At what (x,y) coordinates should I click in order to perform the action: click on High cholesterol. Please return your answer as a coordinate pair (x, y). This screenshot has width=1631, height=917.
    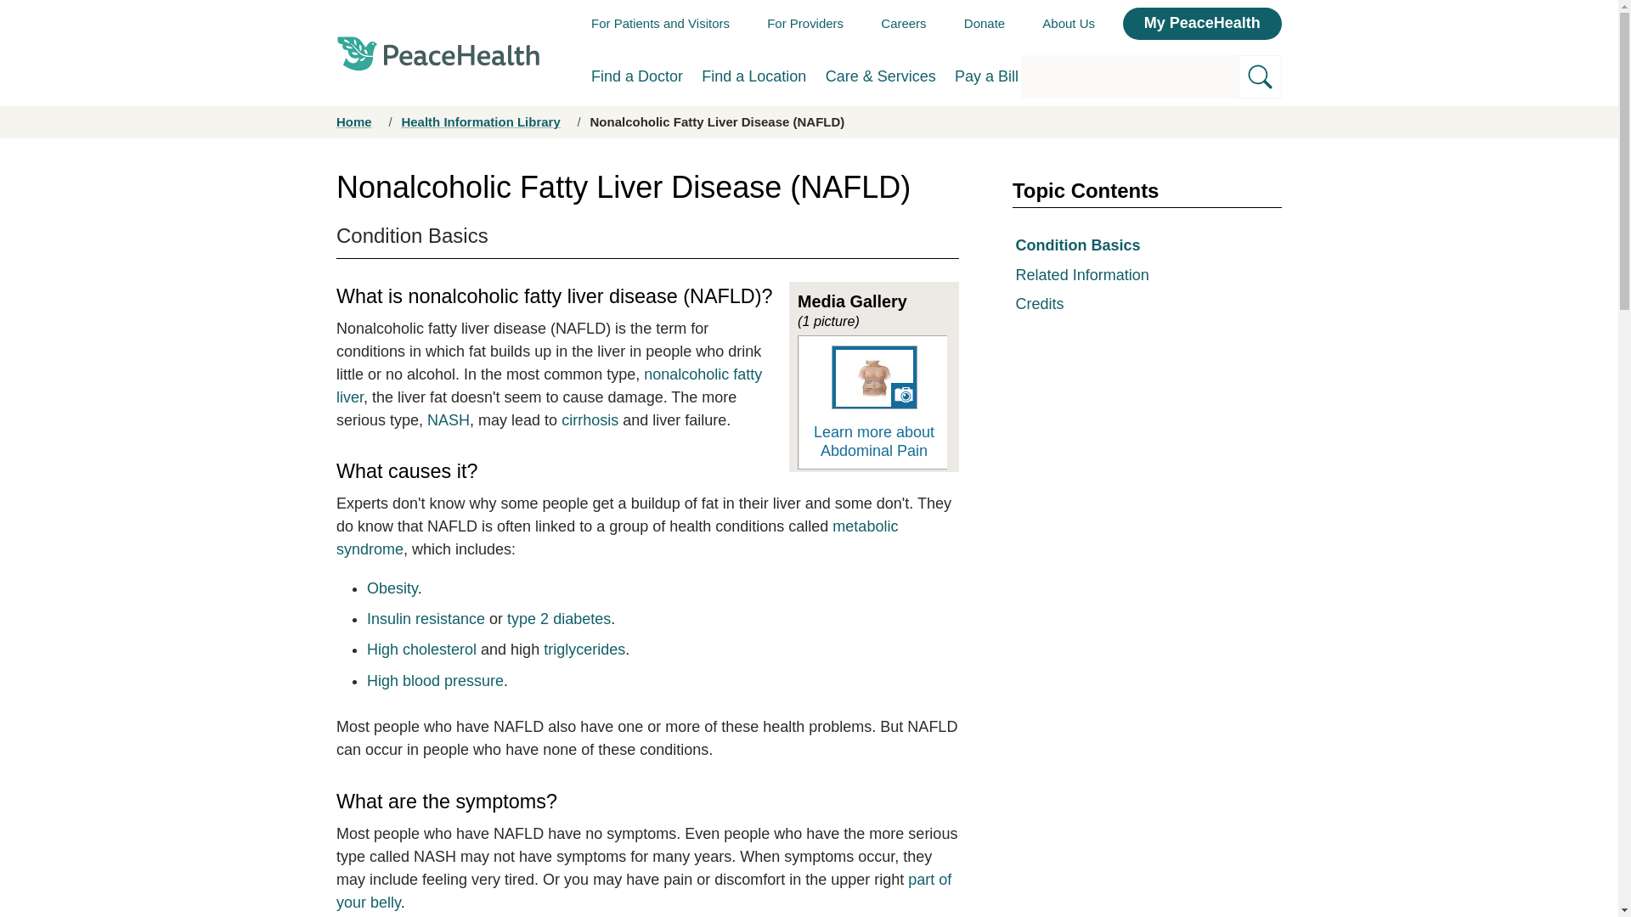
    Looking at the image, I should click on (421, 649).